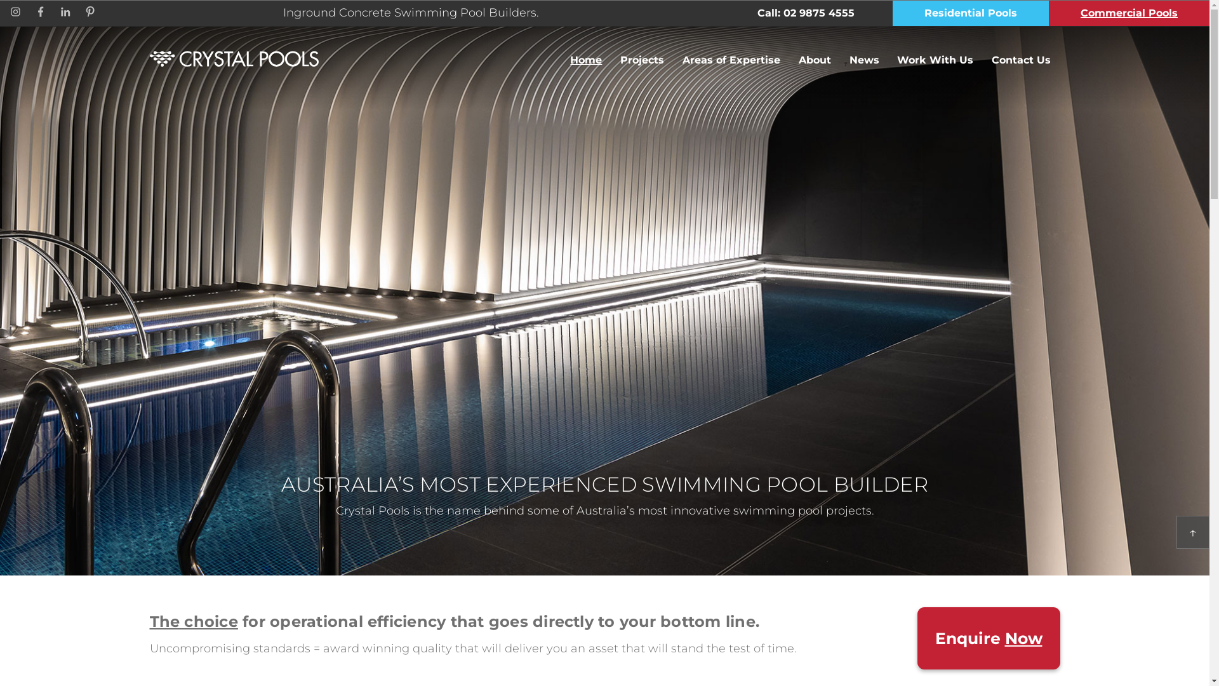 The height and width of the screenshot is (686, 1219). Describe the element at coordinates (90, 14) in the screenshot. I see `Pinterest` at that location.